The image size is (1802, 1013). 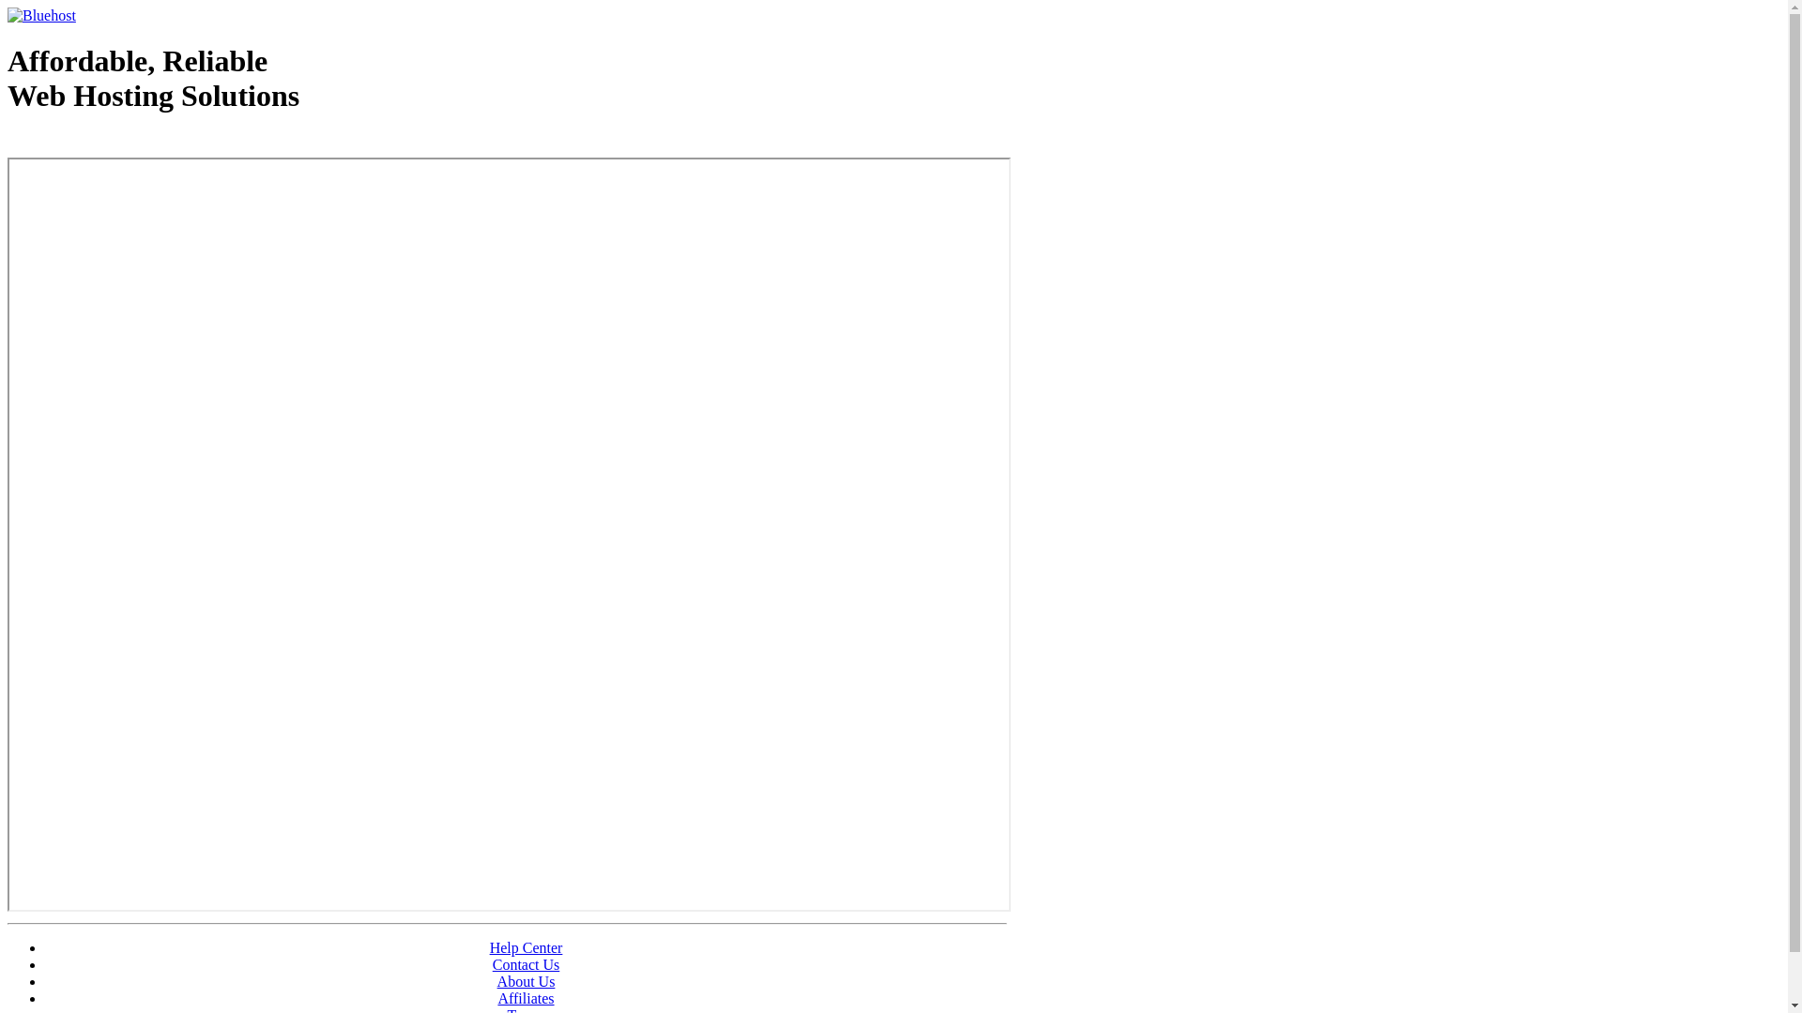 I want to click on Web Hosting - courtesy of www.bluehost.com, so click(x=116, y=144).